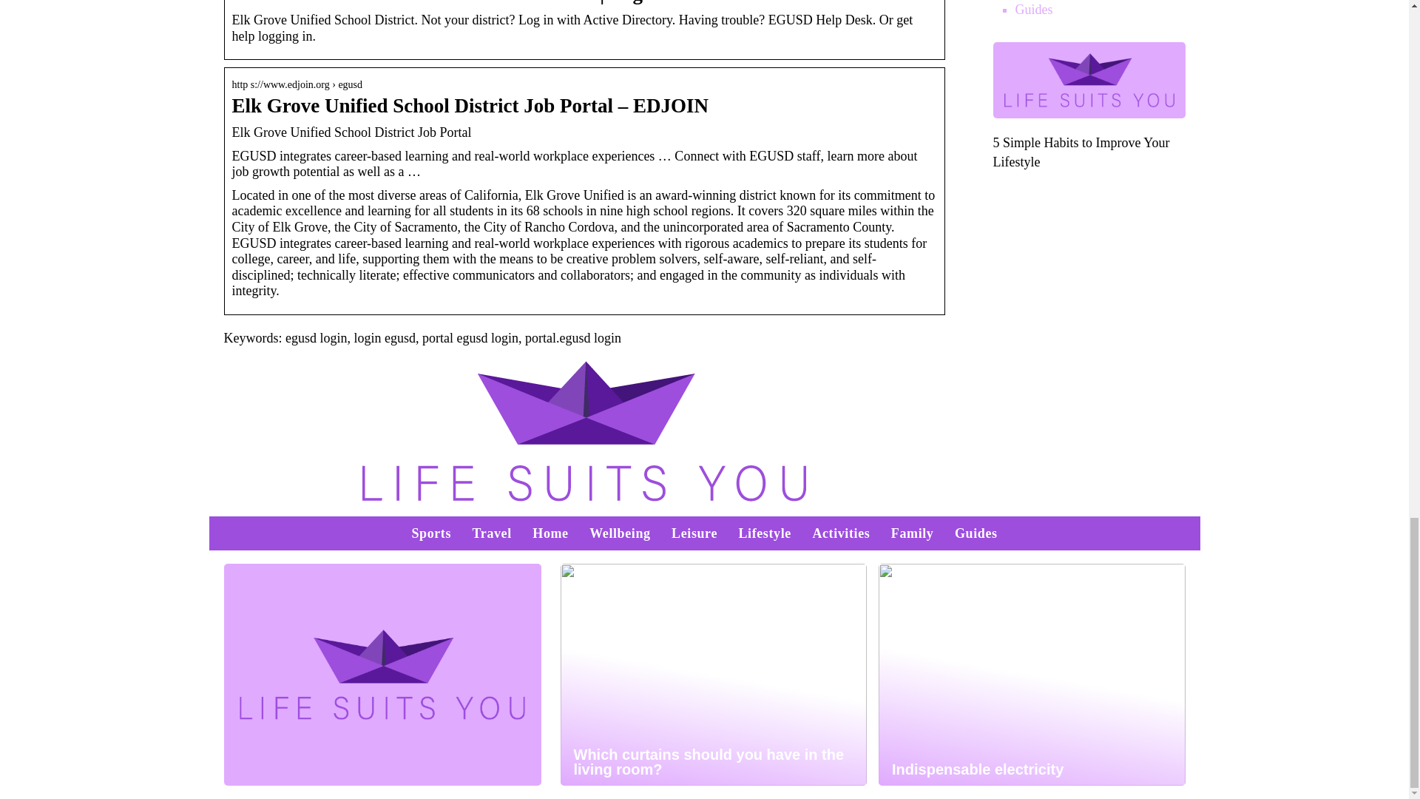  Describe the element at coordinates (765, 533) in the screenshot. I see `Lifestyle` at that location.